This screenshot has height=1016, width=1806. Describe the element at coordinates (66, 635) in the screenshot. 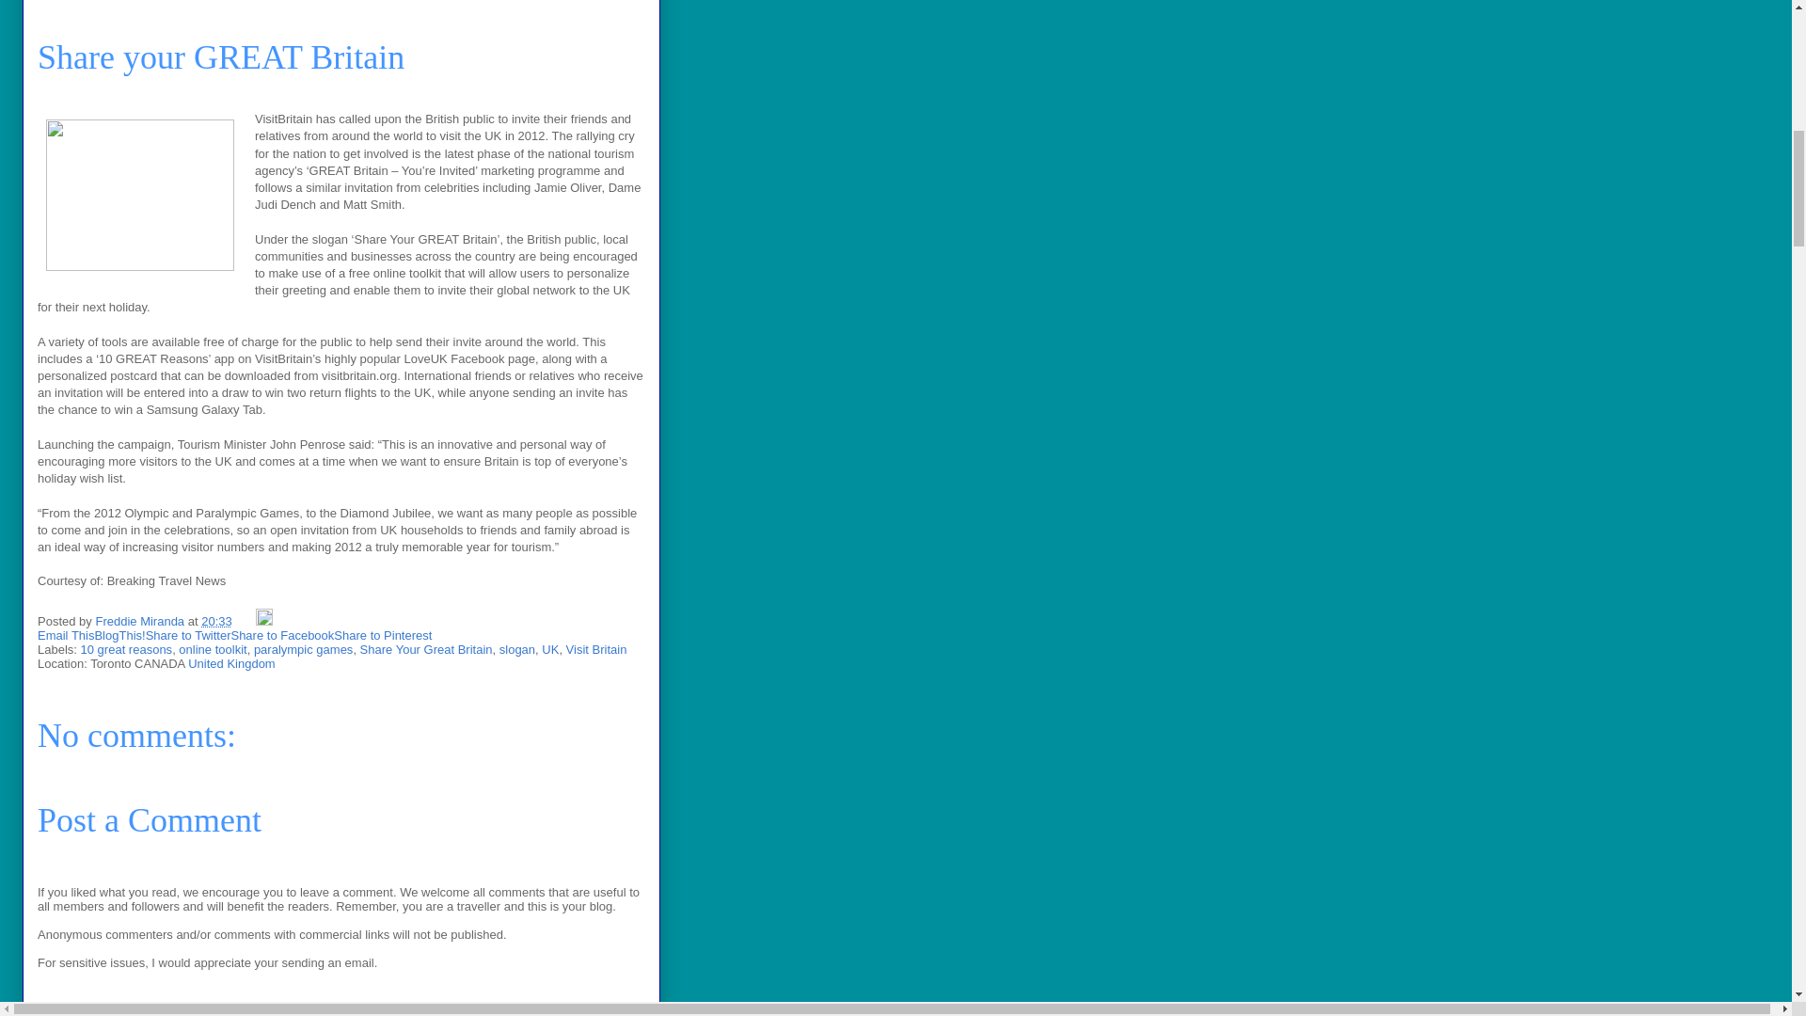

I see `Email This` at that location.